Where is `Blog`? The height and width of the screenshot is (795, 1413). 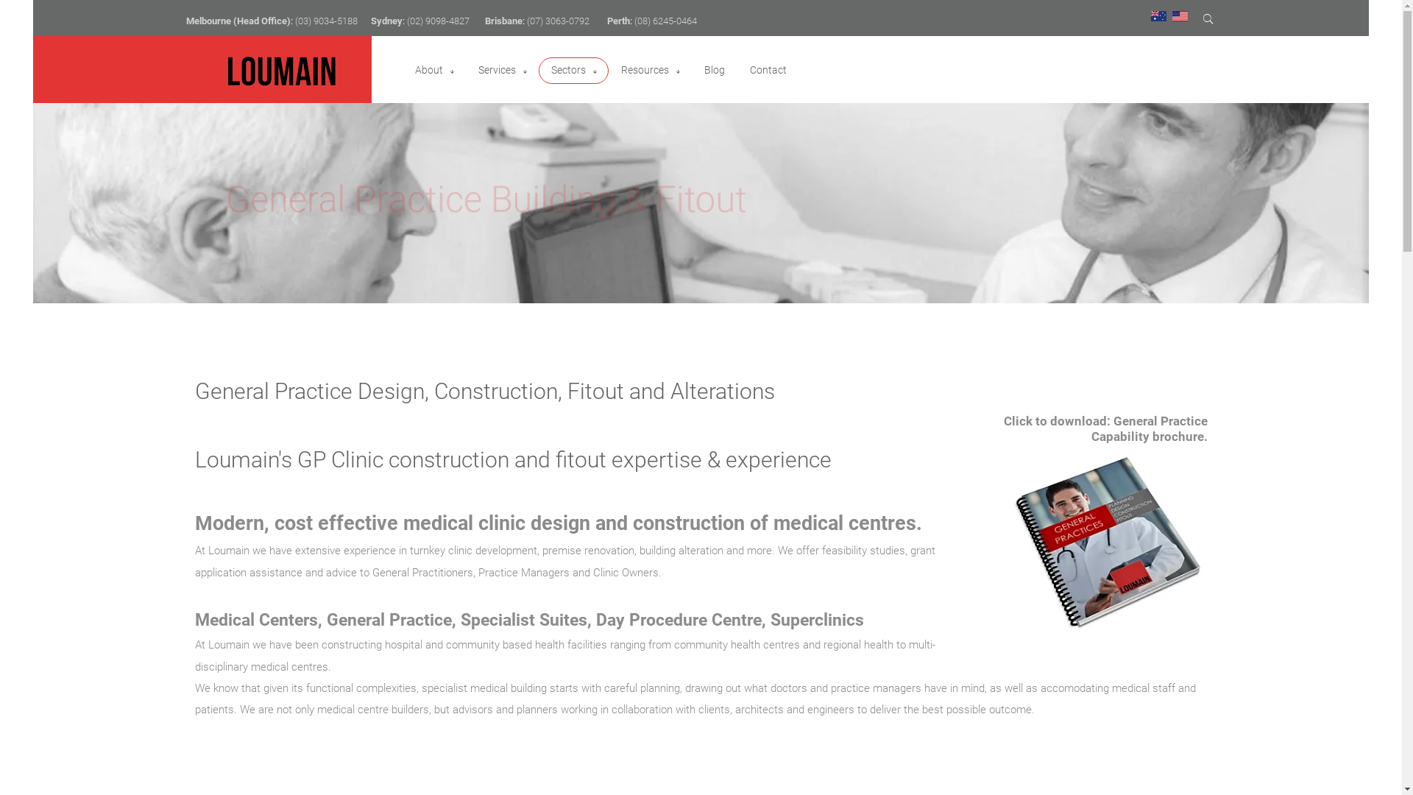 Blog is located at coordinates (714, 71).